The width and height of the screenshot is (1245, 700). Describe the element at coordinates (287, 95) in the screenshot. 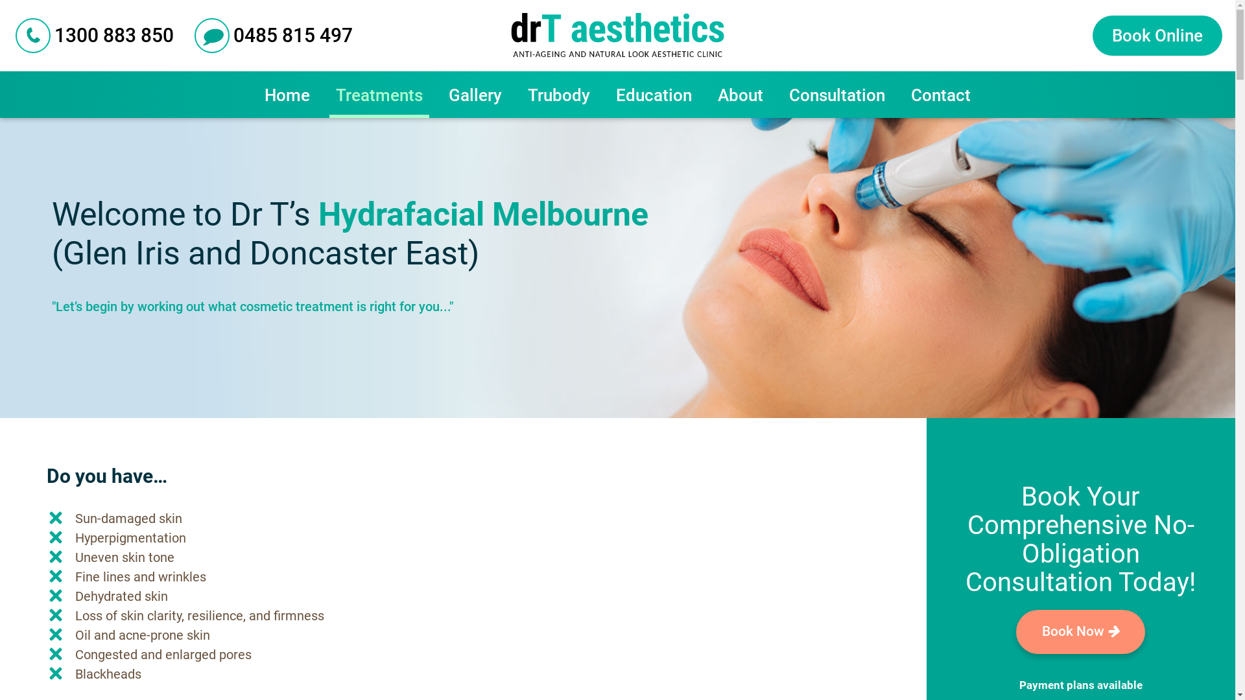

I see `Home` at that location.